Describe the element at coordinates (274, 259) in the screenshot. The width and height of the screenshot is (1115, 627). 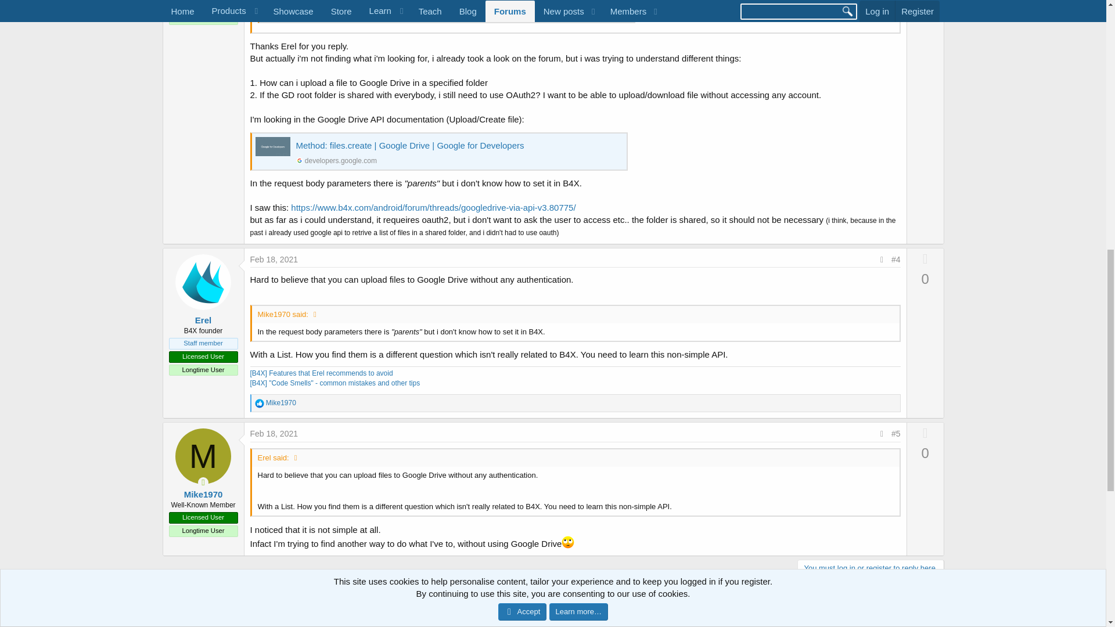
I see `Feb 18, 2021 at 4:04 PM` at that location.